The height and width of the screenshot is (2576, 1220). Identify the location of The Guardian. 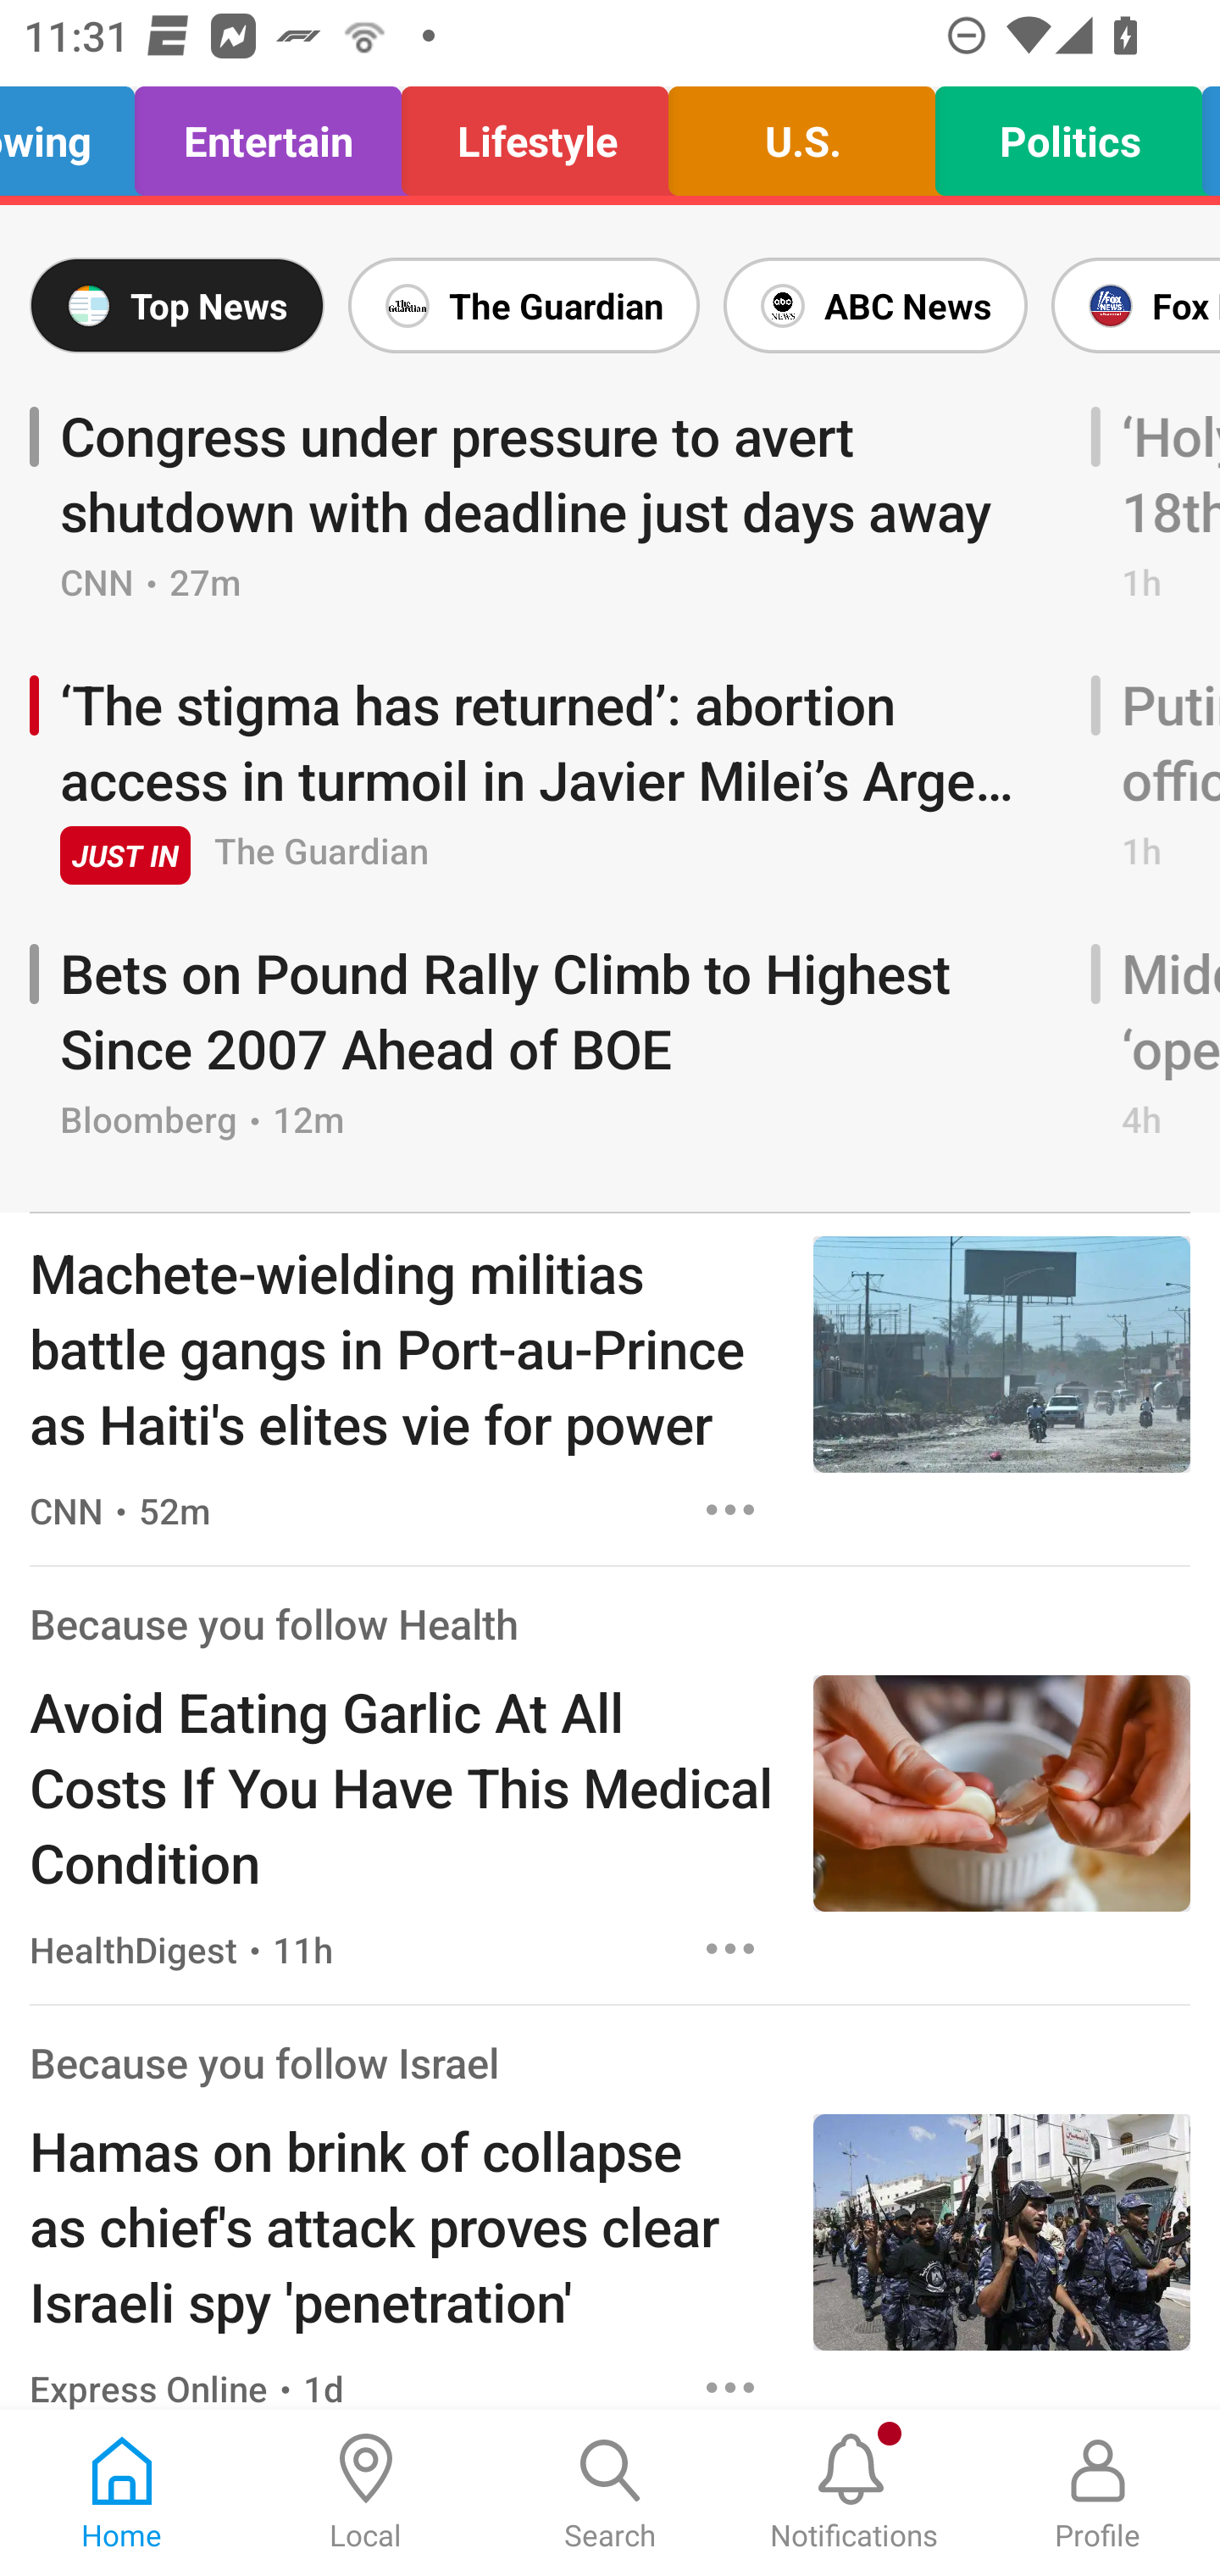
(524, 305).